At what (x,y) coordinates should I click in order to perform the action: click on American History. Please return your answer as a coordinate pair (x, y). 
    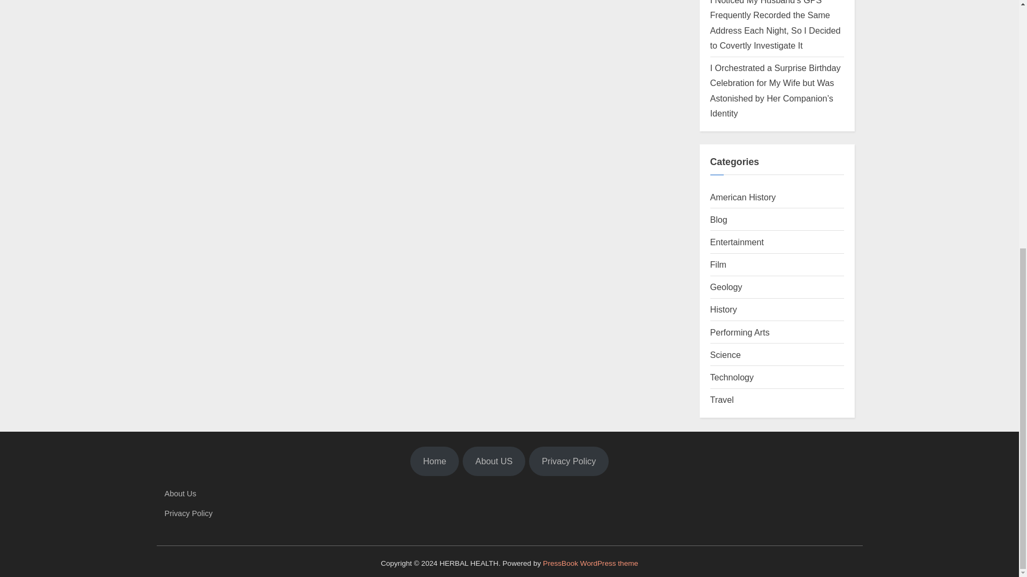
    Looking at the image, I should click on (744, 197).